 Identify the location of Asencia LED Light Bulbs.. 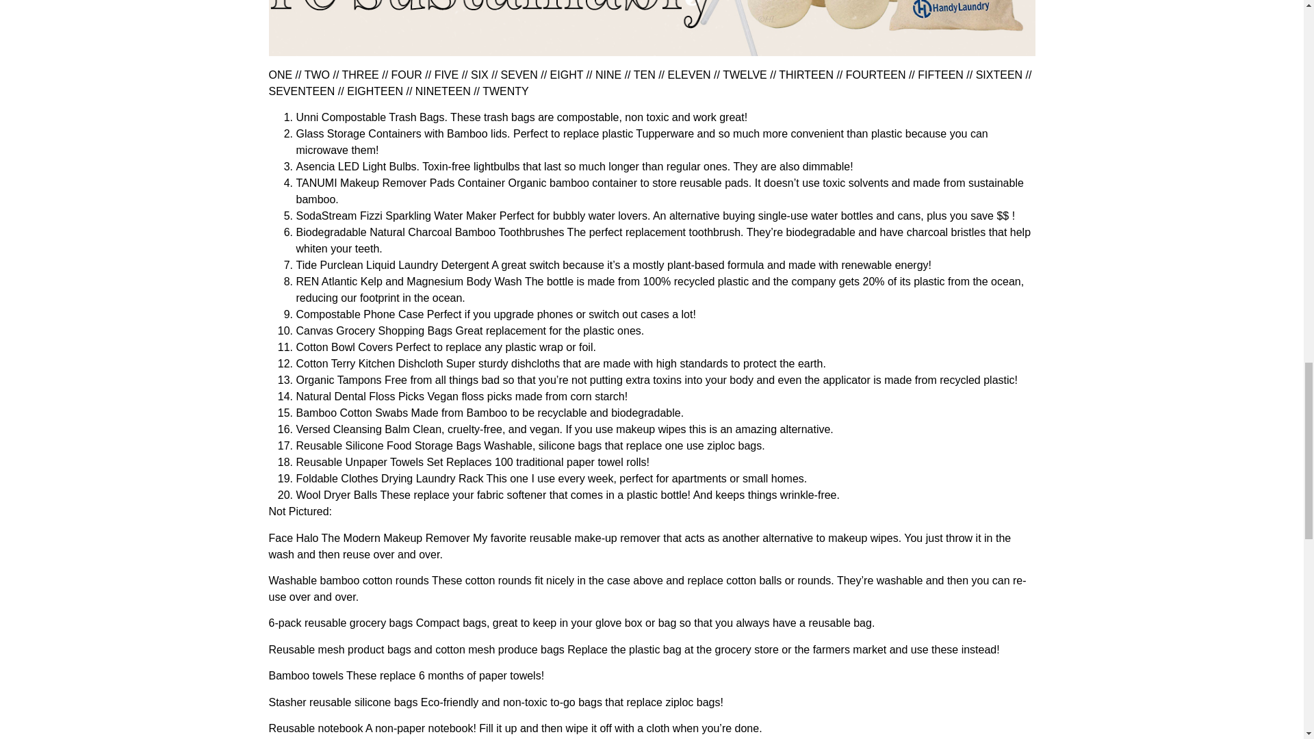
(357, 166).